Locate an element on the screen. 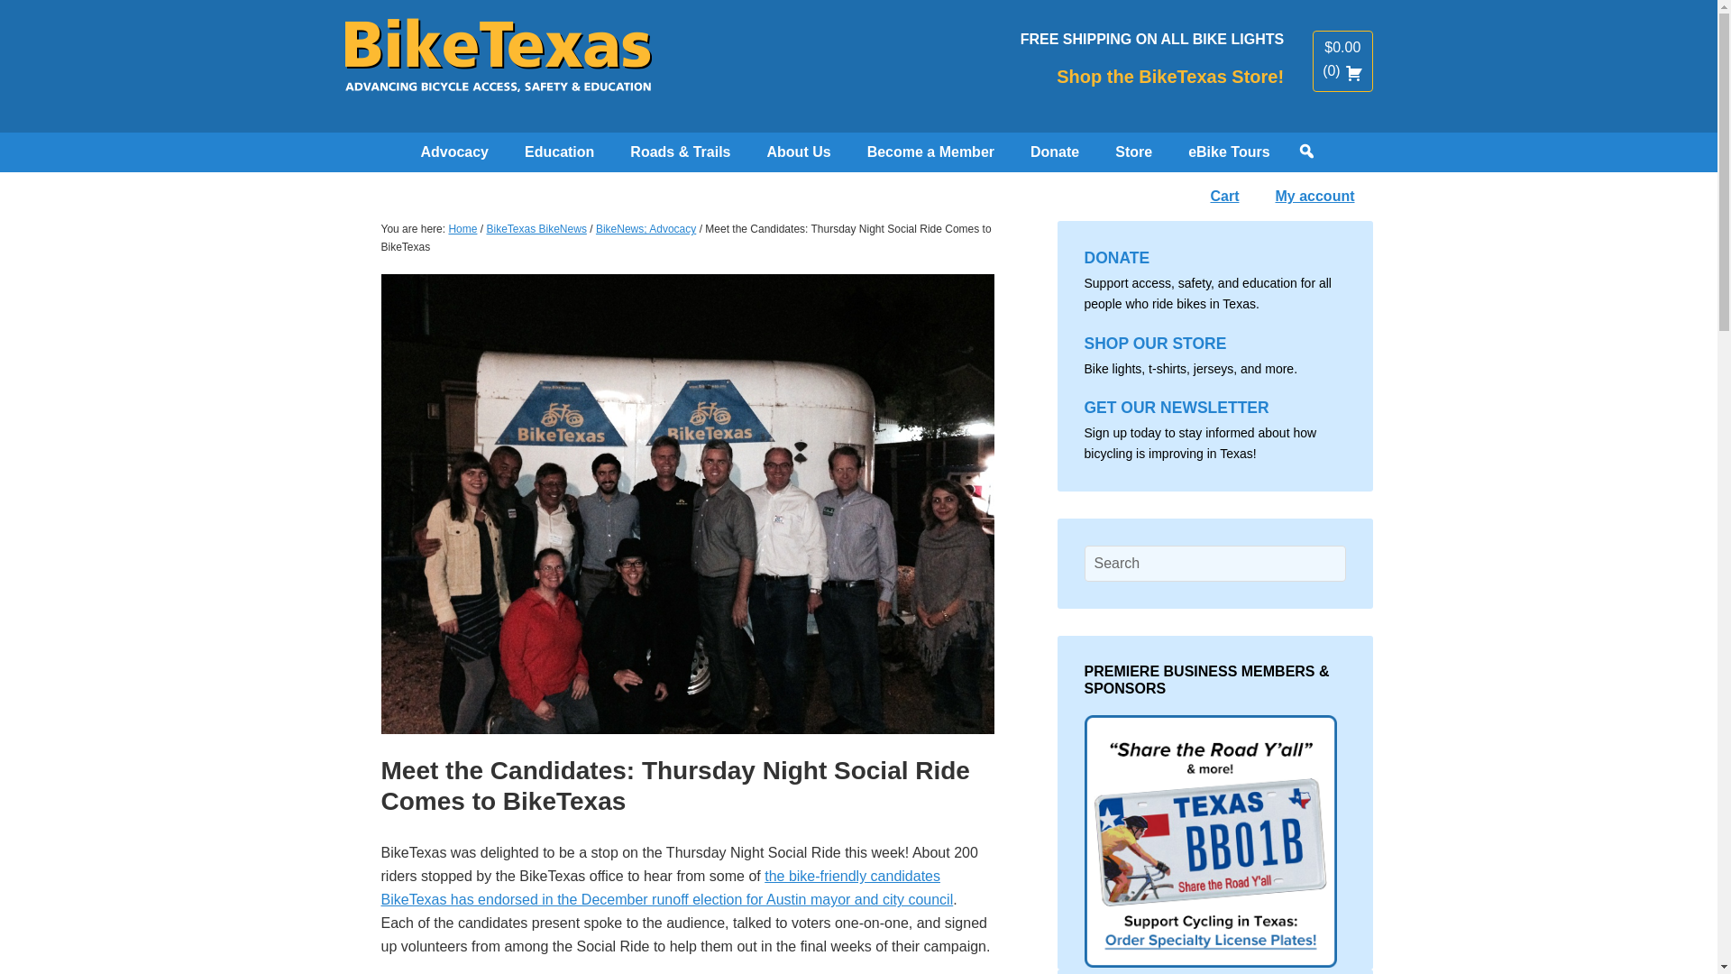 This screenshot has height=974, width=1731. View your shopping cart is located at coordinates (1342, 70).